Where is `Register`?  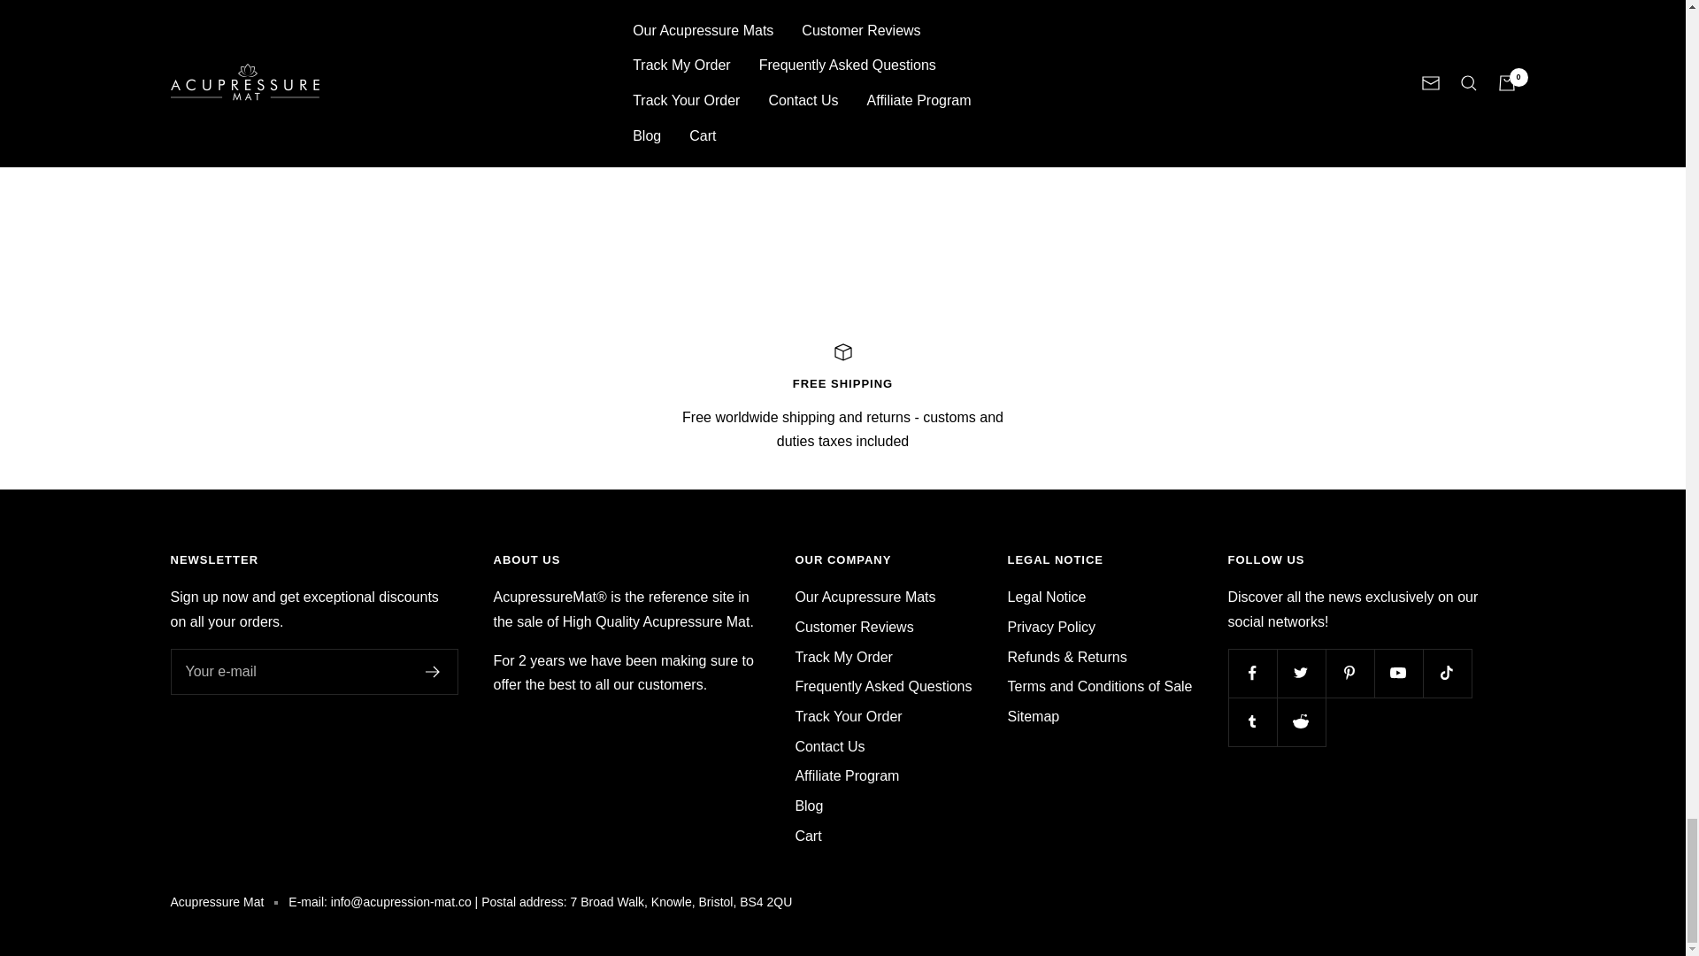 Register is located at coordinates (432, 671).